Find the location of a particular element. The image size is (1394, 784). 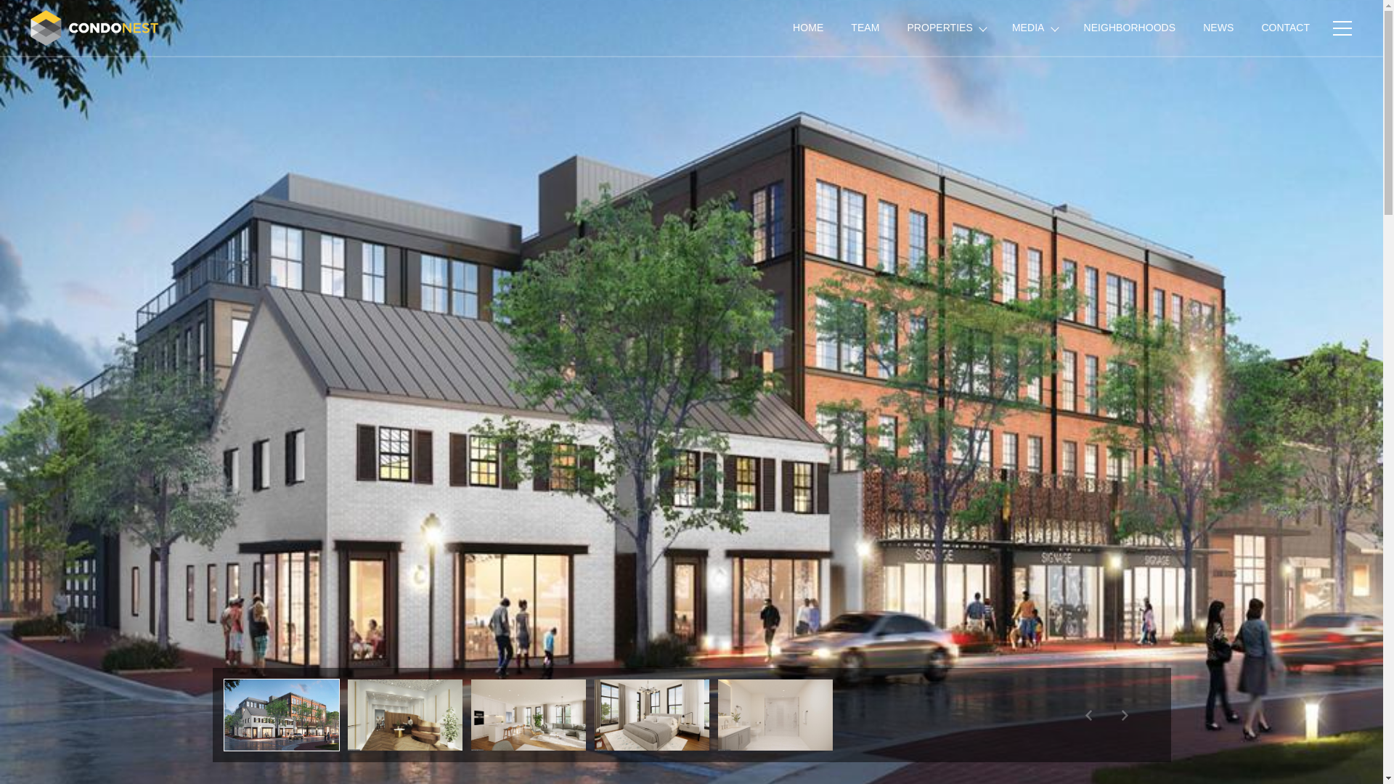

NEIGHBORHOODS is located at coordinates (1130, 28).